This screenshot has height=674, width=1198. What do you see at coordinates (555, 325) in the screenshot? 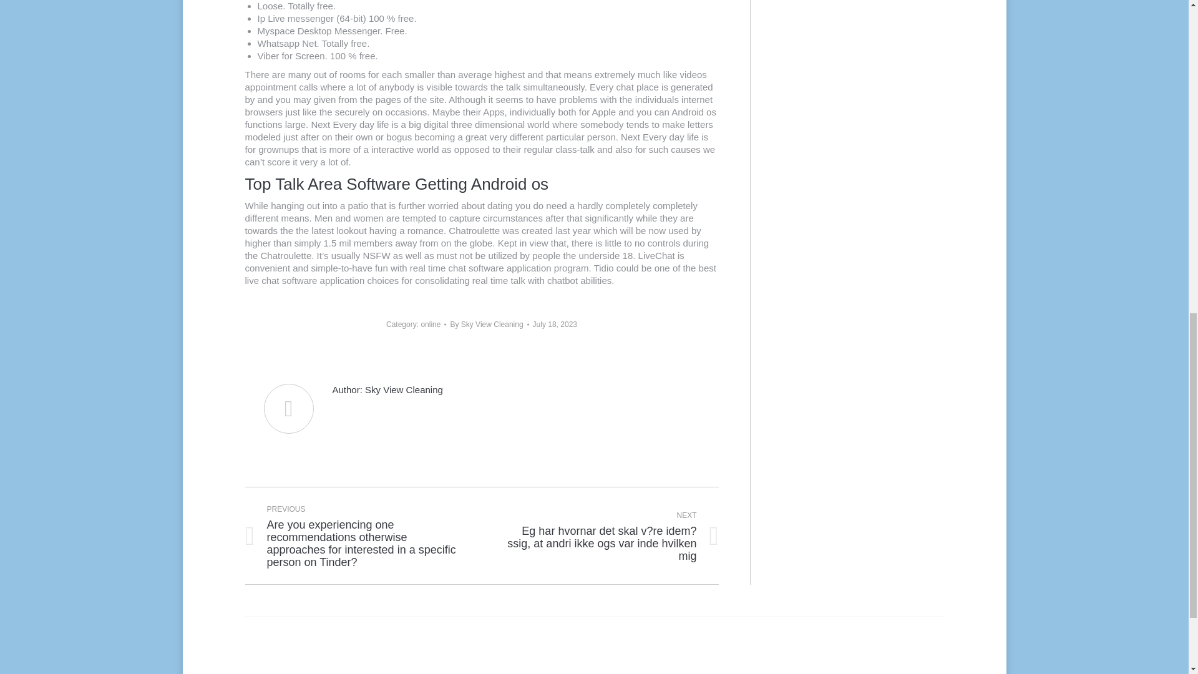
I see `7:44 am` at bounding box center [555, 325].